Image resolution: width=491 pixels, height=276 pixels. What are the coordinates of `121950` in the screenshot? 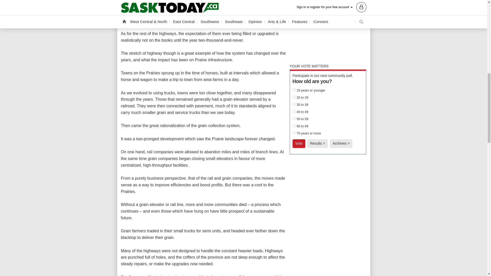 It's located at (294, 104).